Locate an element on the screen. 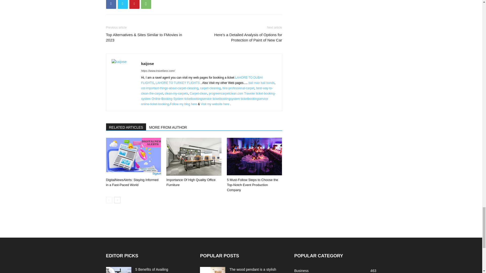 This screenshot has width=486, height=273. DigitalNewsAlerts: Staying Informed in a Fast-Paced World is located at coordinates (133, 157).